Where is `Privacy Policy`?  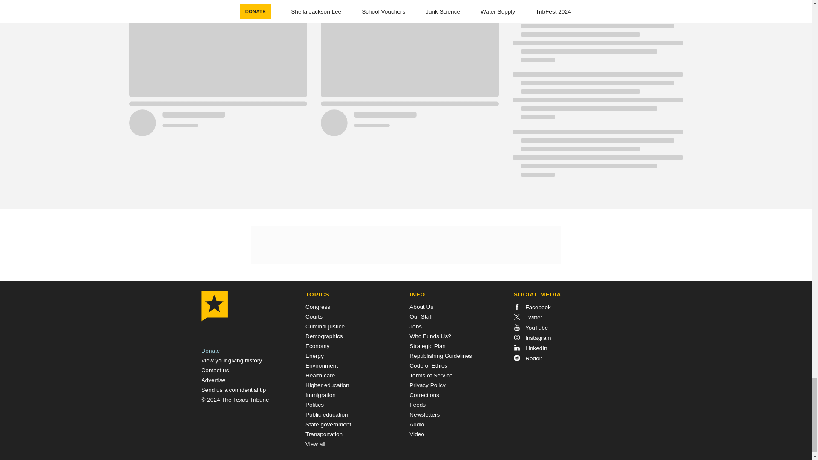 Privacy Policy is located at coordinates (428, 385).